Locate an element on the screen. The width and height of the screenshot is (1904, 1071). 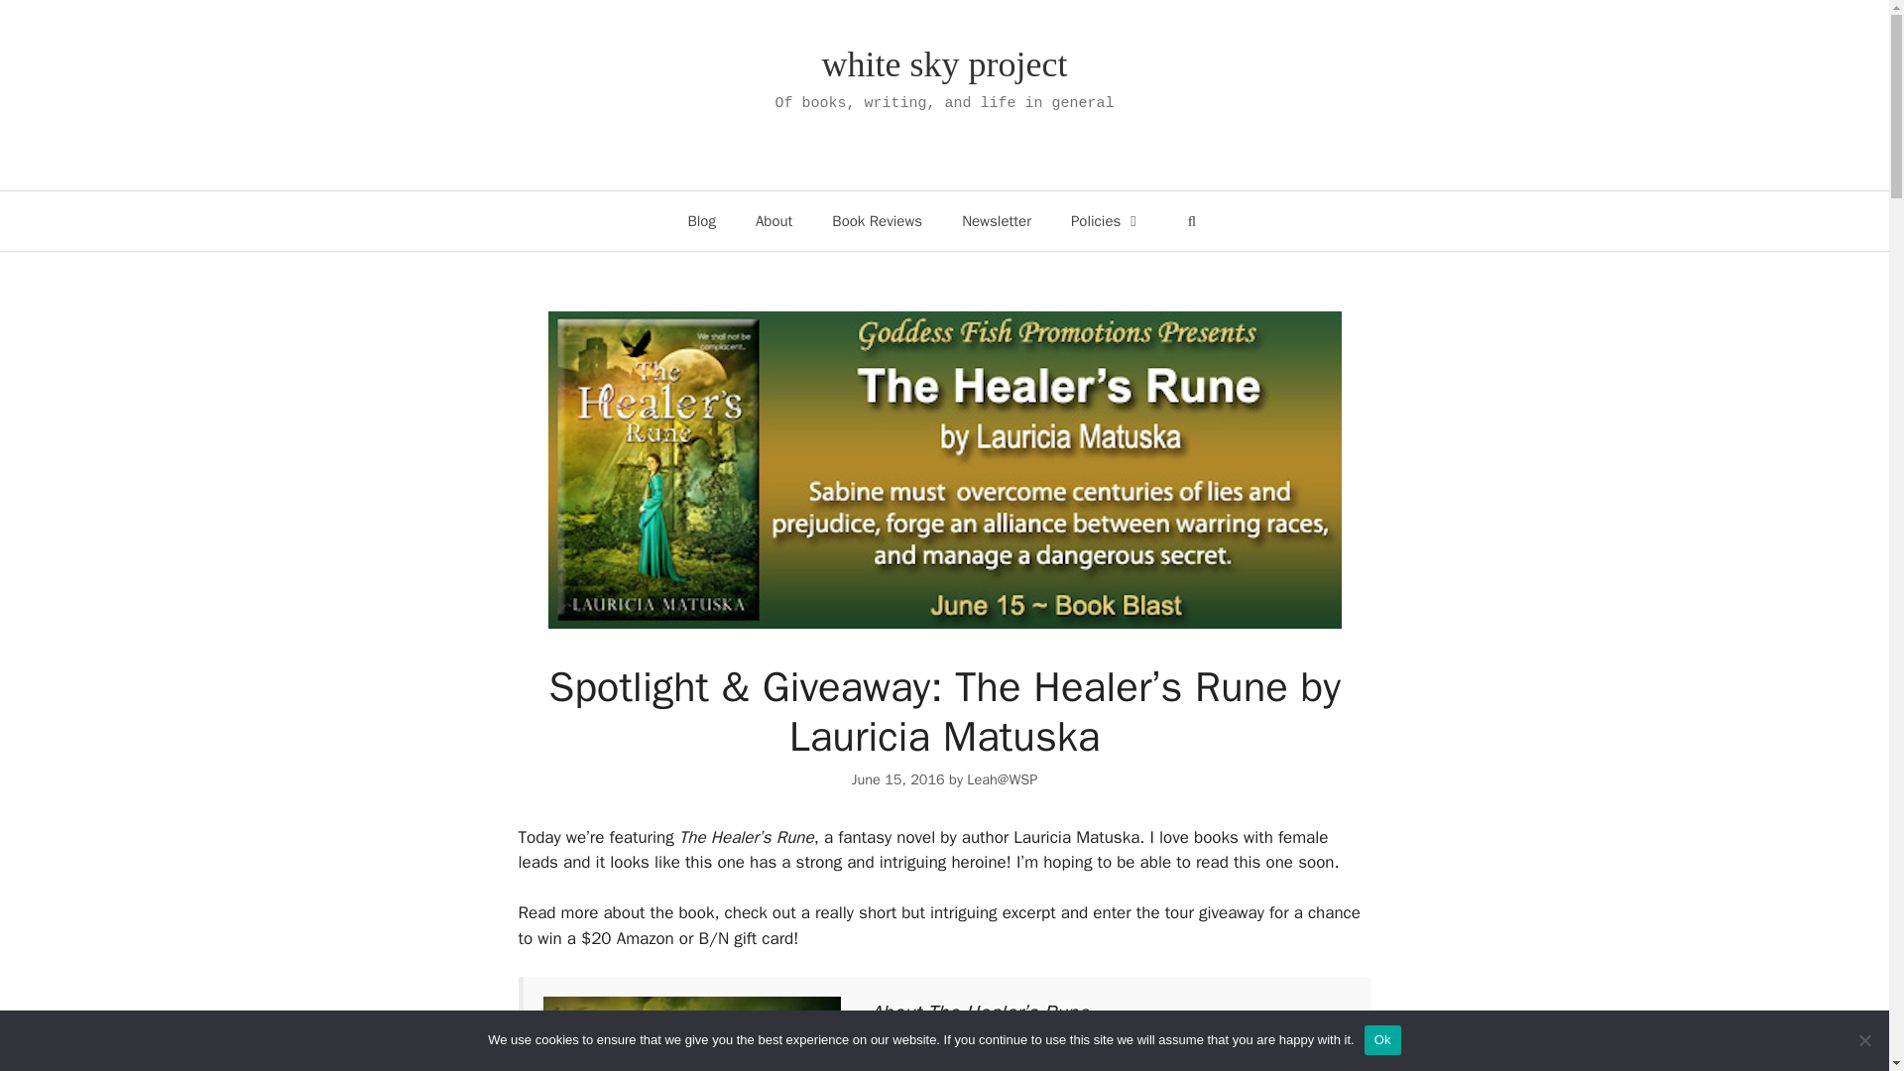
Blog is located at coordinates (701, 220).